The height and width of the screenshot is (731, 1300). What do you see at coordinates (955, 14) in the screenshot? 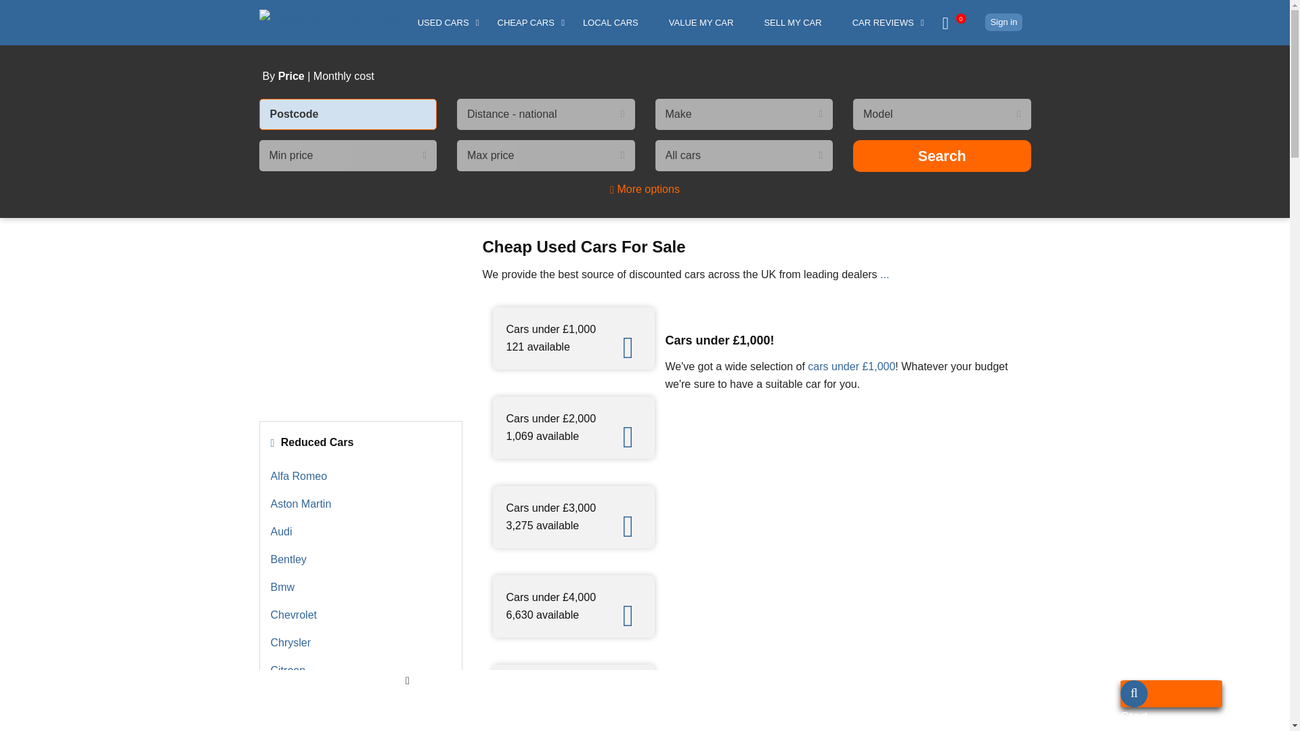
I see `0` at bounding box center [955, 14].